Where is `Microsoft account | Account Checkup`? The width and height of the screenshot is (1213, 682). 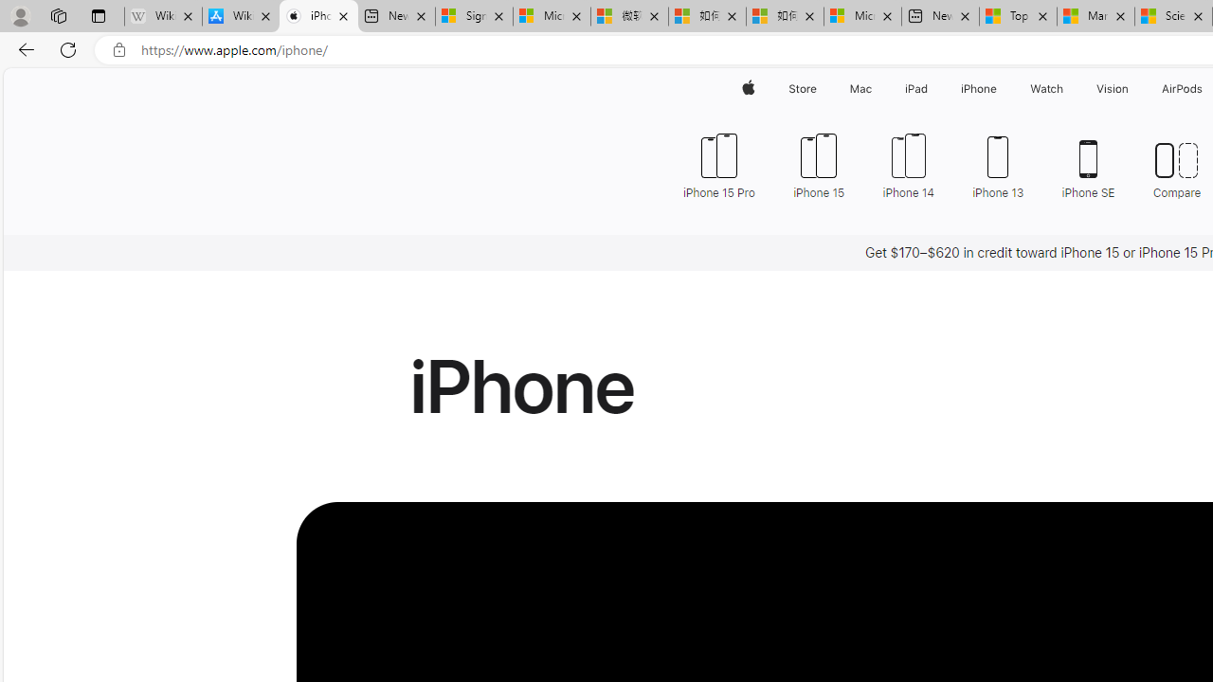
Microsoft account | Account Checkup is located at coordinates (862, 17).